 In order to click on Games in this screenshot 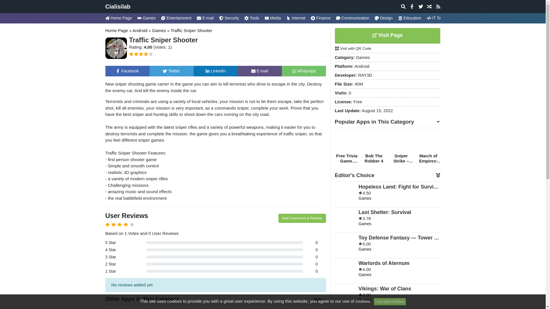, I will do `click(146, 18)`.